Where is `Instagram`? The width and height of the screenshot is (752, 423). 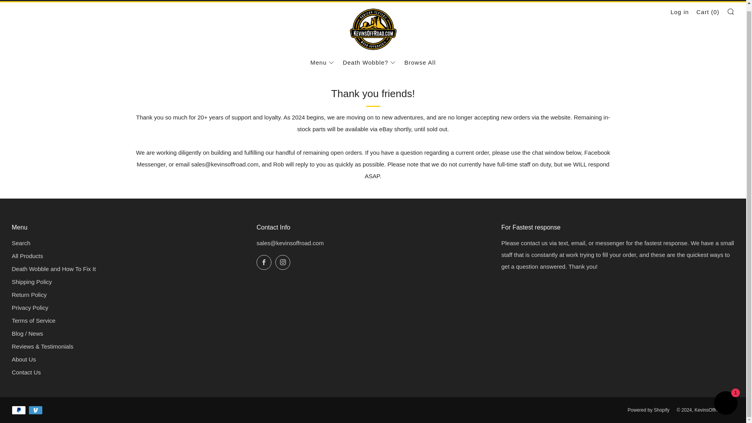
Instagram is located at coordinates (283, 262).